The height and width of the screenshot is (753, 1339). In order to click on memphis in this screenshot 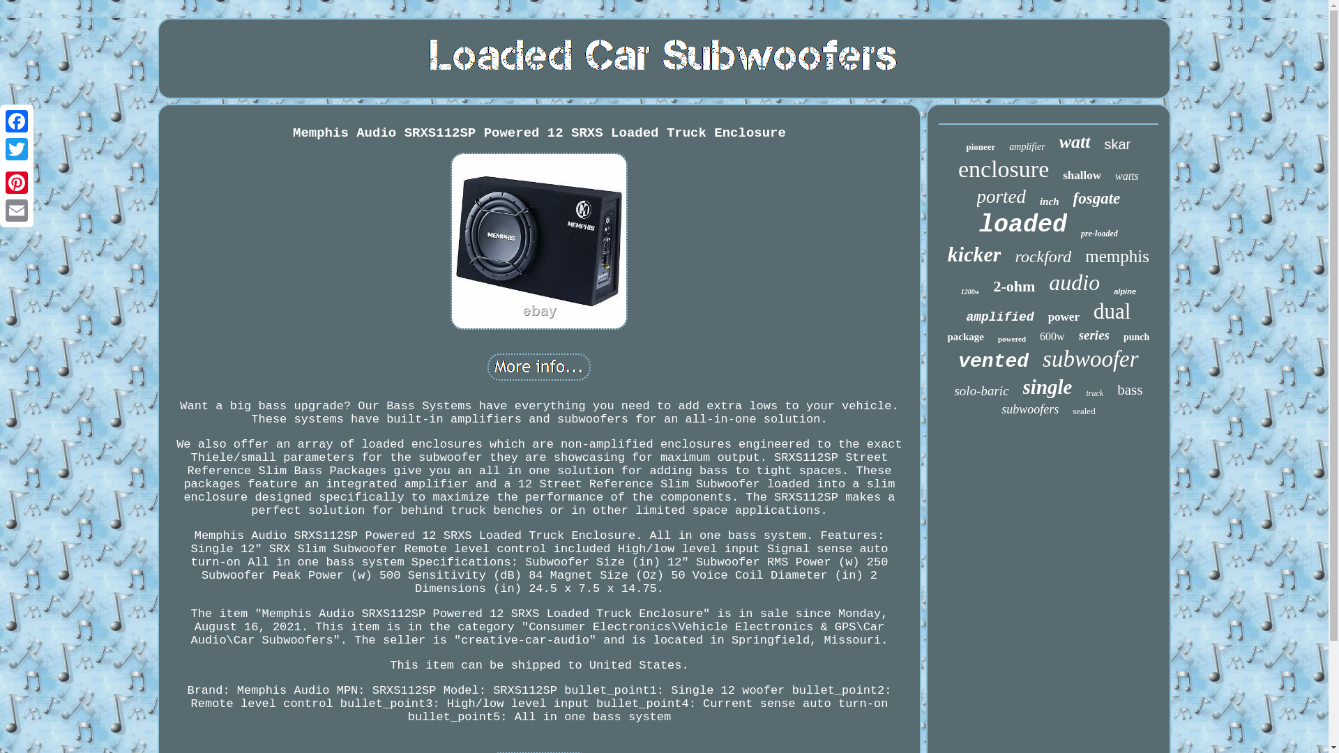, I will do `click(1117, 257)`.